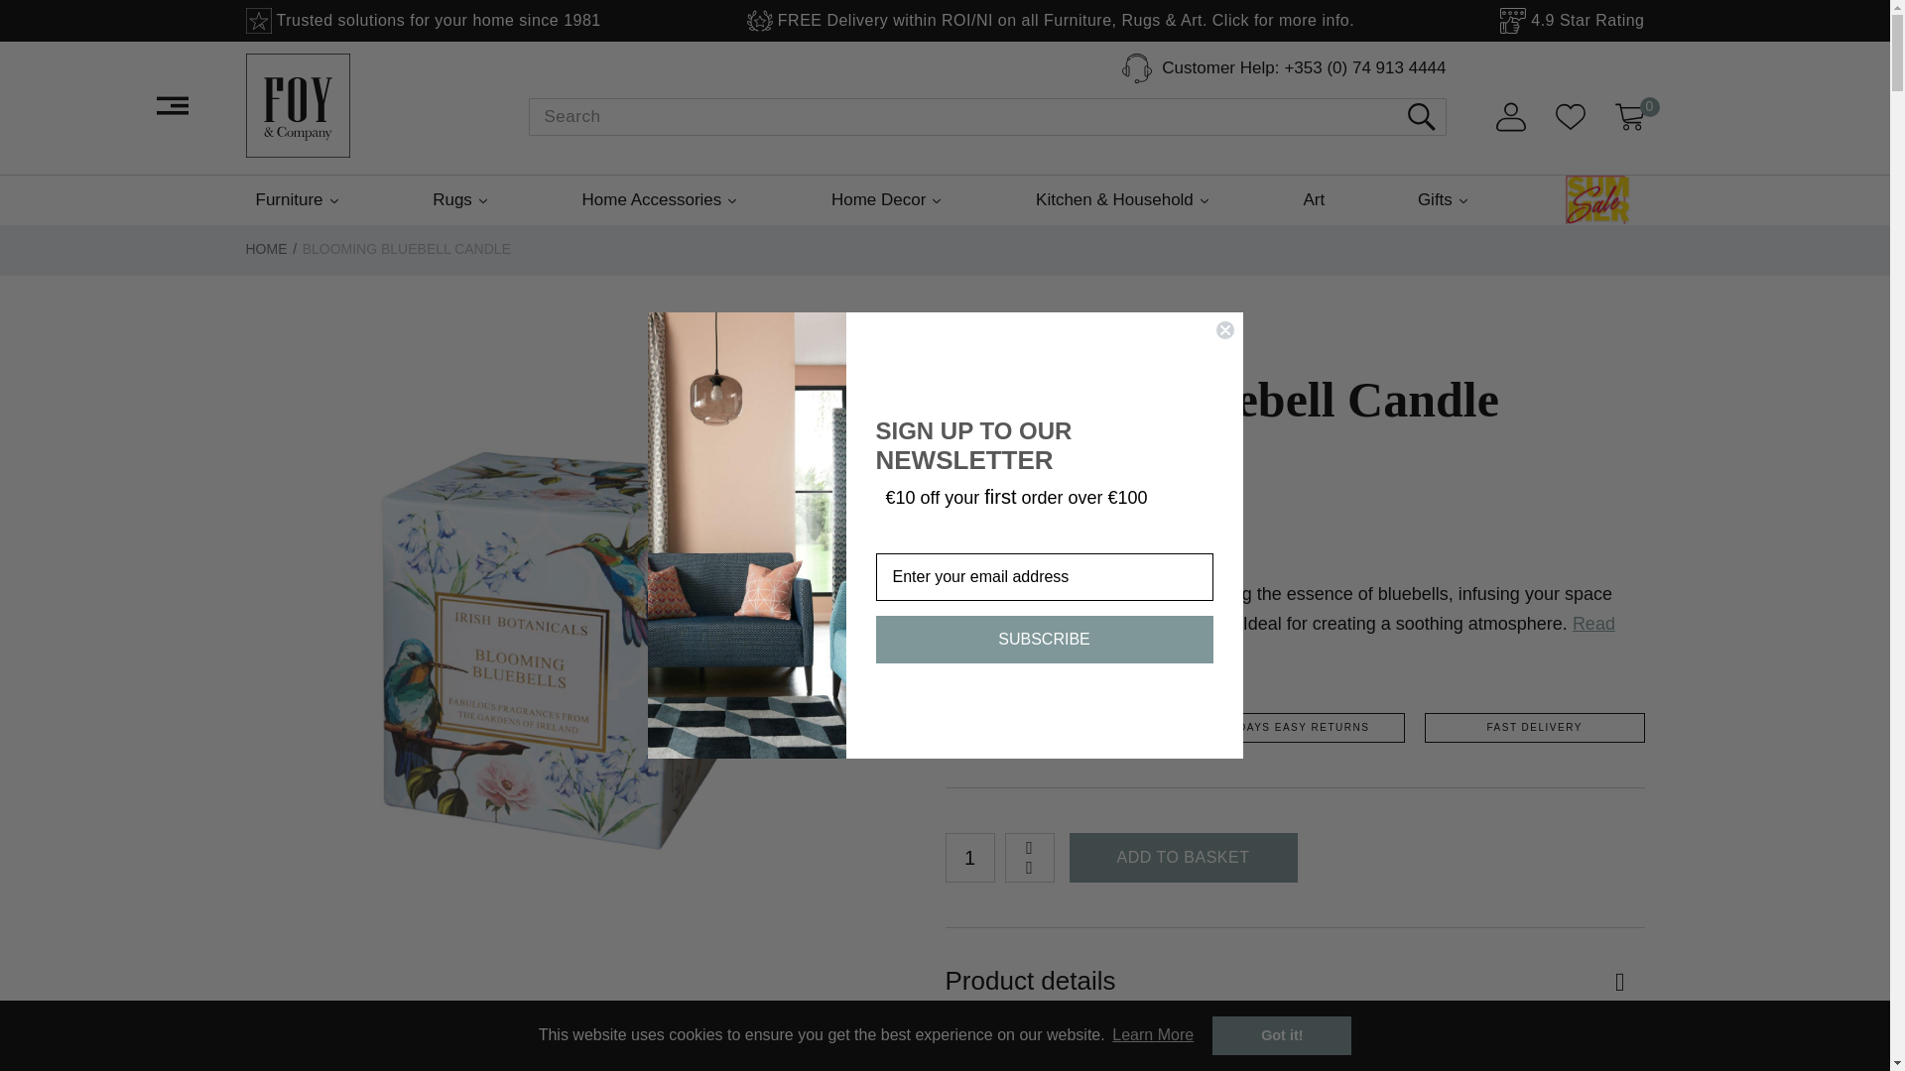 This screenshot has height=1071, width=1905. Describe the element at coordinates (266, 249) in the screenshot. I see `Back to the frontpage` at that location.